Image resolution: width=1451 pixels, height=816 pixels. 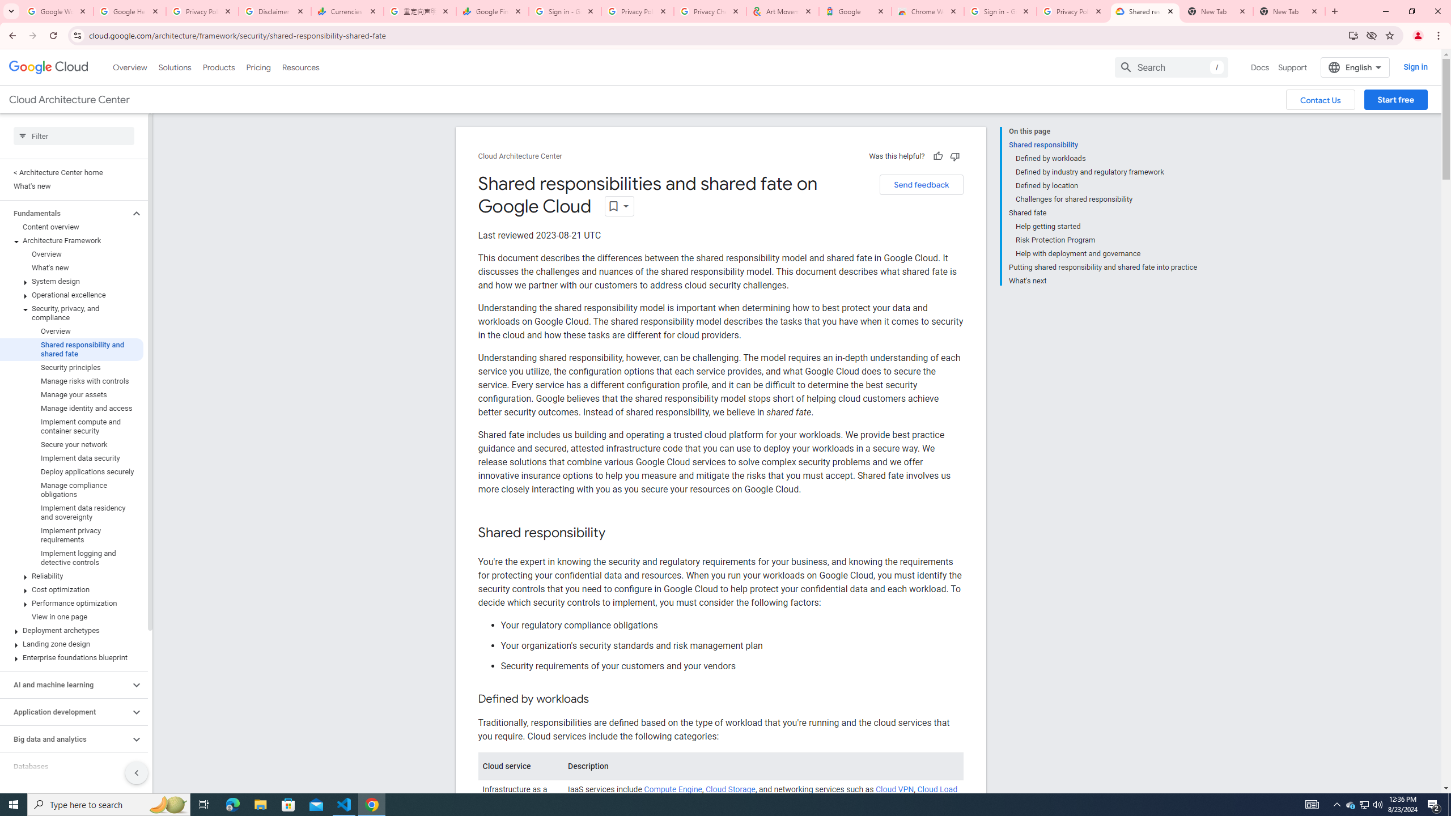 What do you see at coordinates (1103, 279) in the screenshot?
I see `What's next` at bounding box center [1103, 279].